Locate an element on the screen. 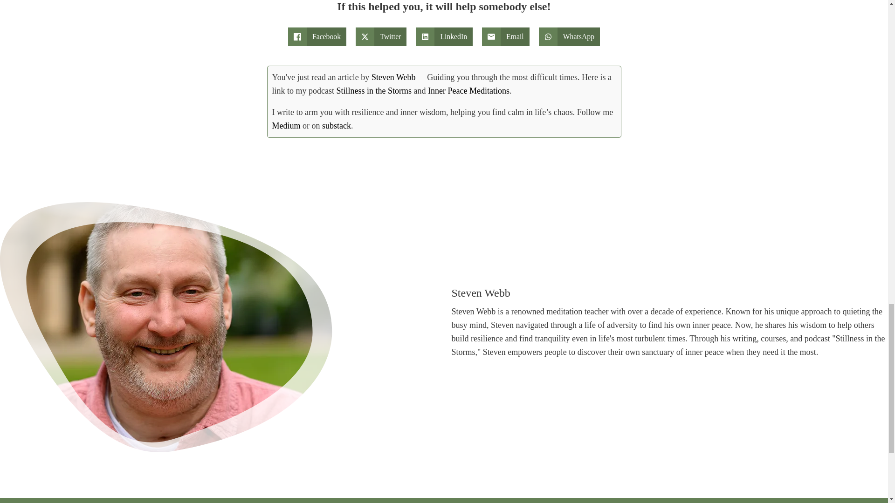  Stillness in the Storms is located at coordinates (374, 90).